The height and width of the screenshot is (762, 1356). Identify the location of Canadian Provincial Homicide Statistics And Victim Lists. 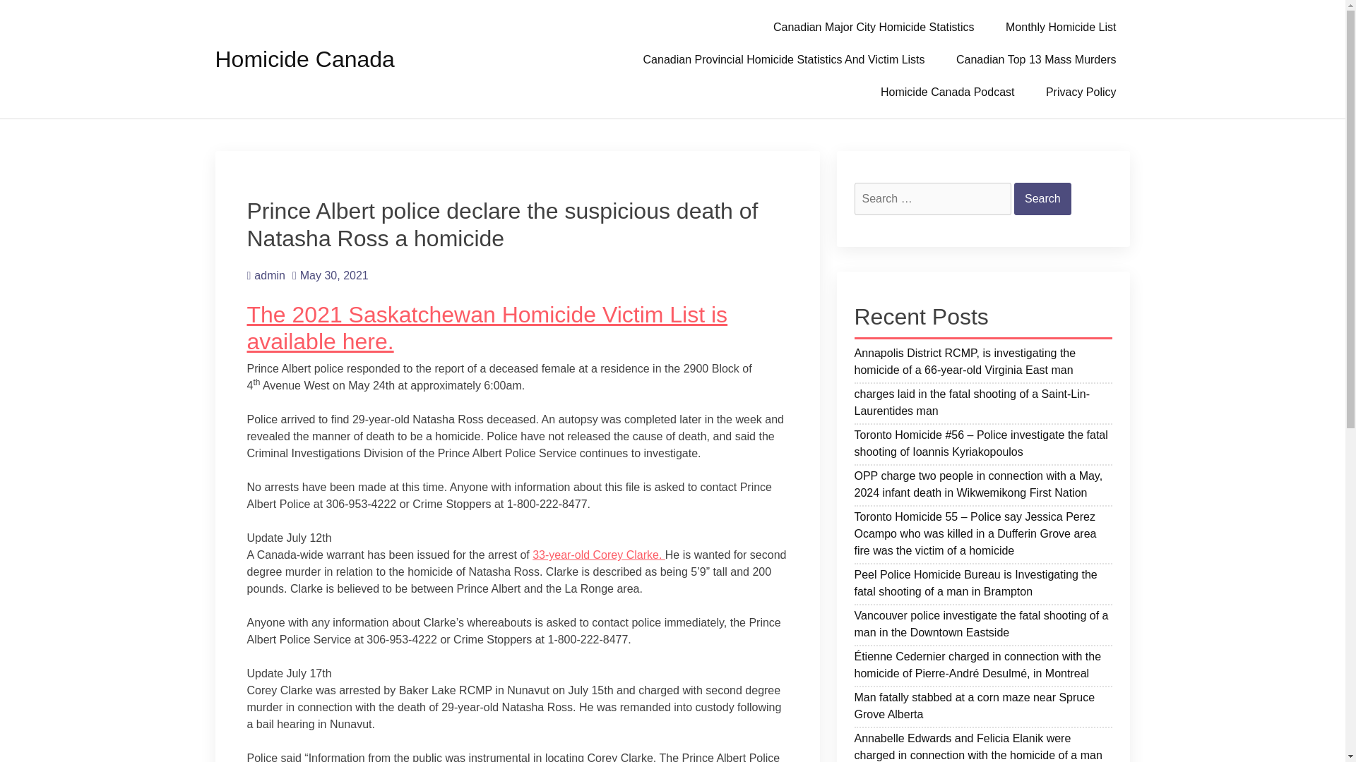
(784, 59).